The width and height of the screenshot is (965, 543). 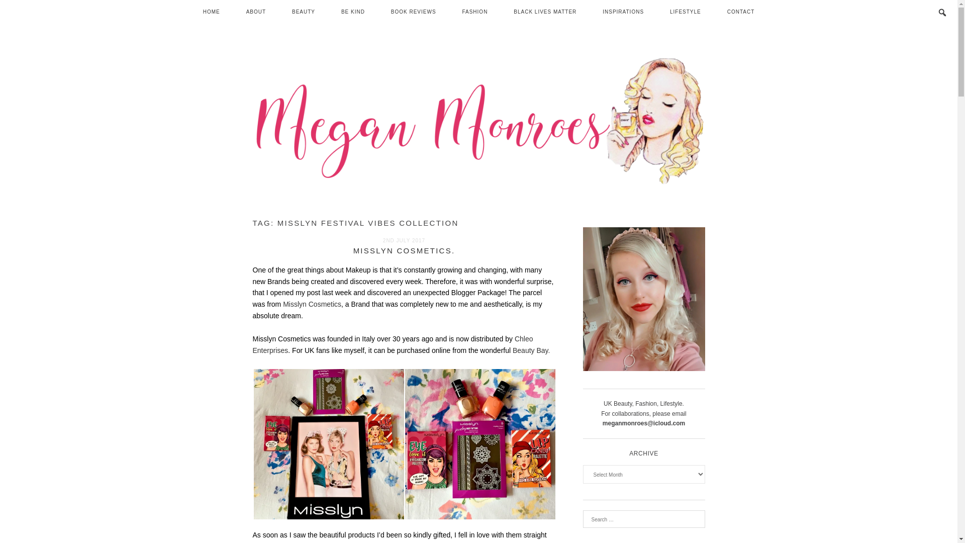 I want to click on CONTACT, so click(x=741, y=12).